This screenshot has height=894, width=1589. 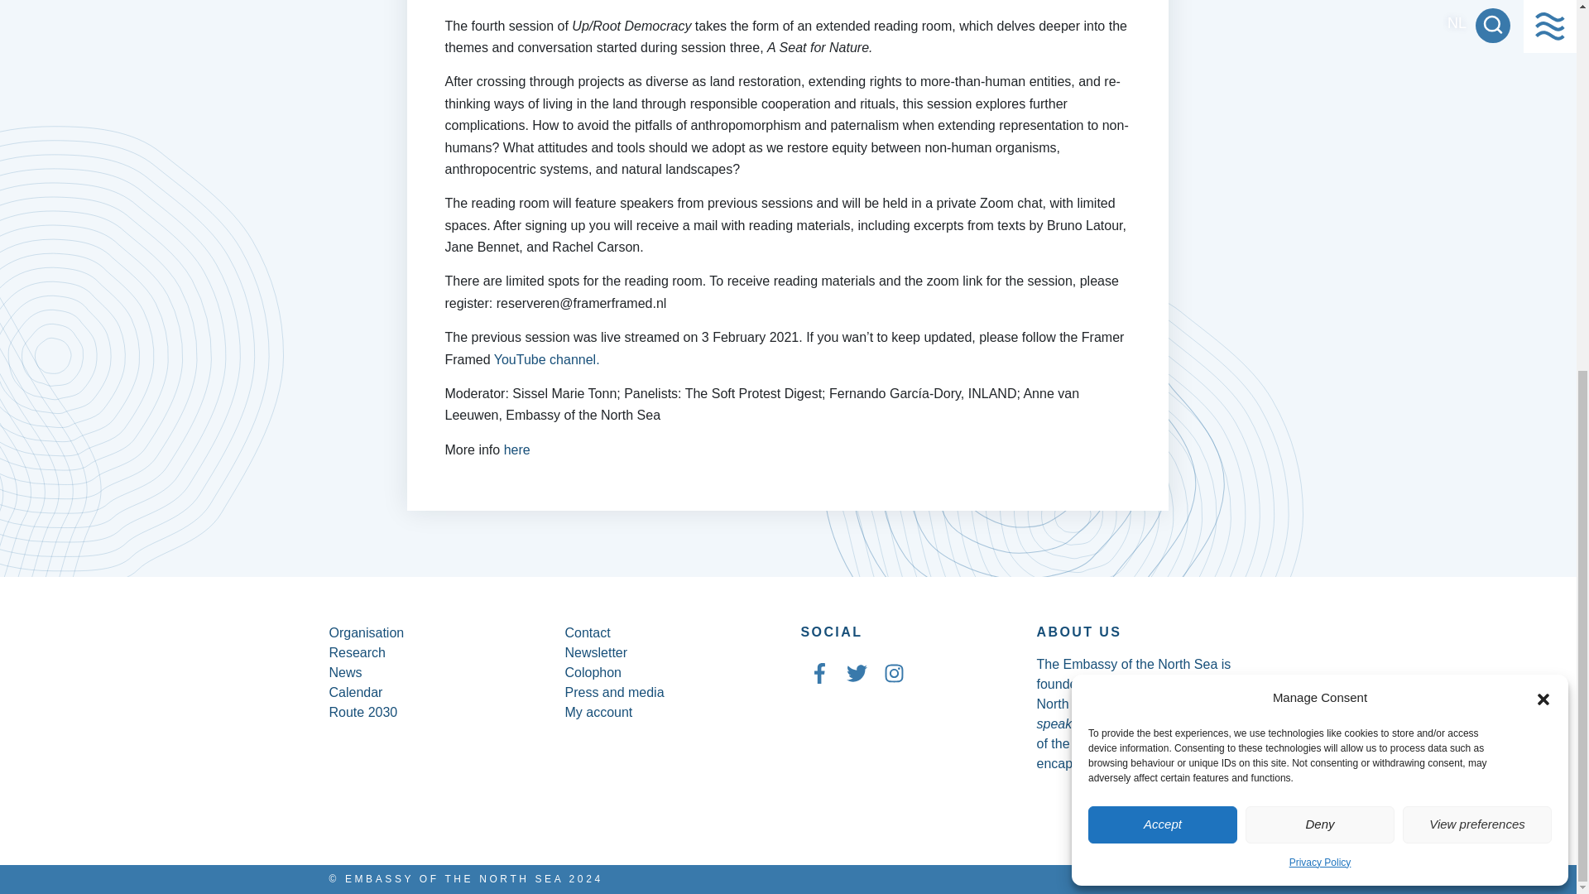 What do you see at coordinates (1320, 233) in the screenshot?
I see `Privacy Policy` at bounding box center [1320, 233].